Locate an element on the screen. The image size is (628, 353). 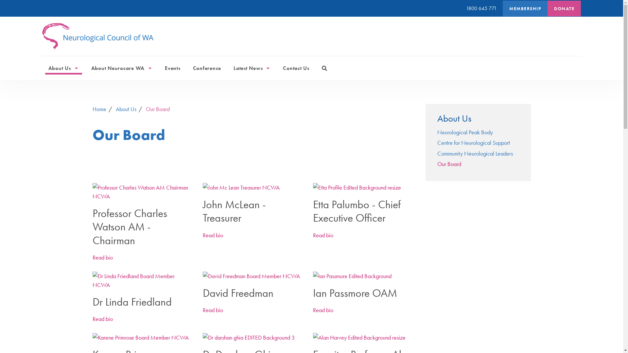
Read bio is located at coordinates (323, 310).